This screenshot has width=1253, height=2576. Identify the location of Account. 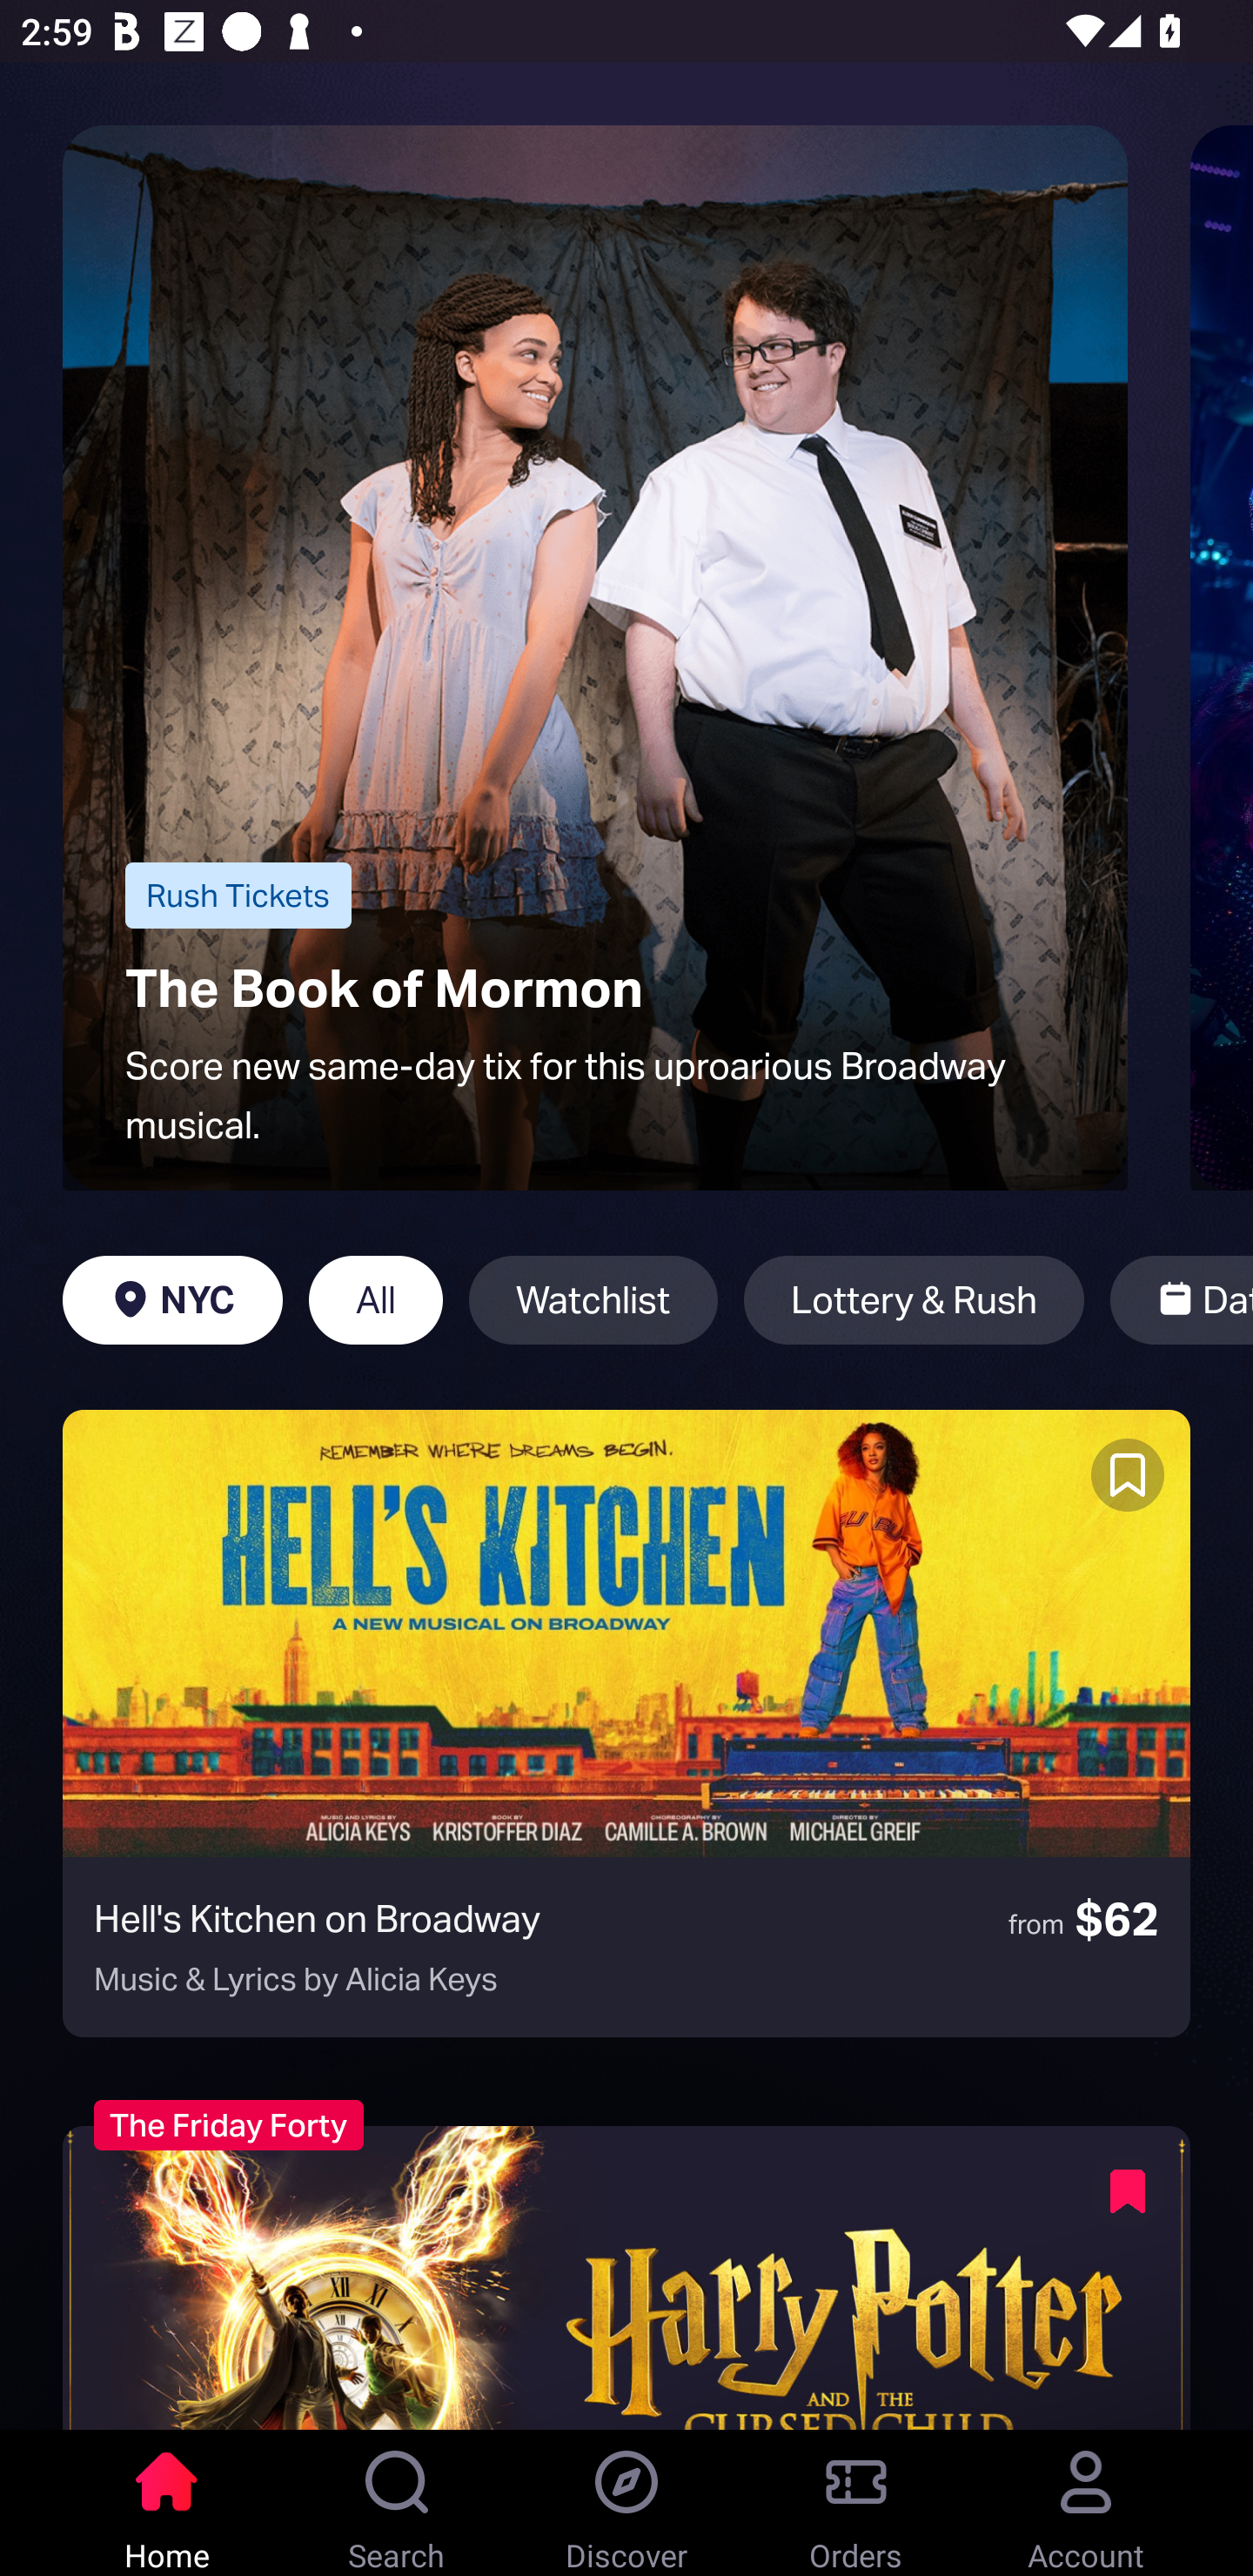
(1086, 2503).